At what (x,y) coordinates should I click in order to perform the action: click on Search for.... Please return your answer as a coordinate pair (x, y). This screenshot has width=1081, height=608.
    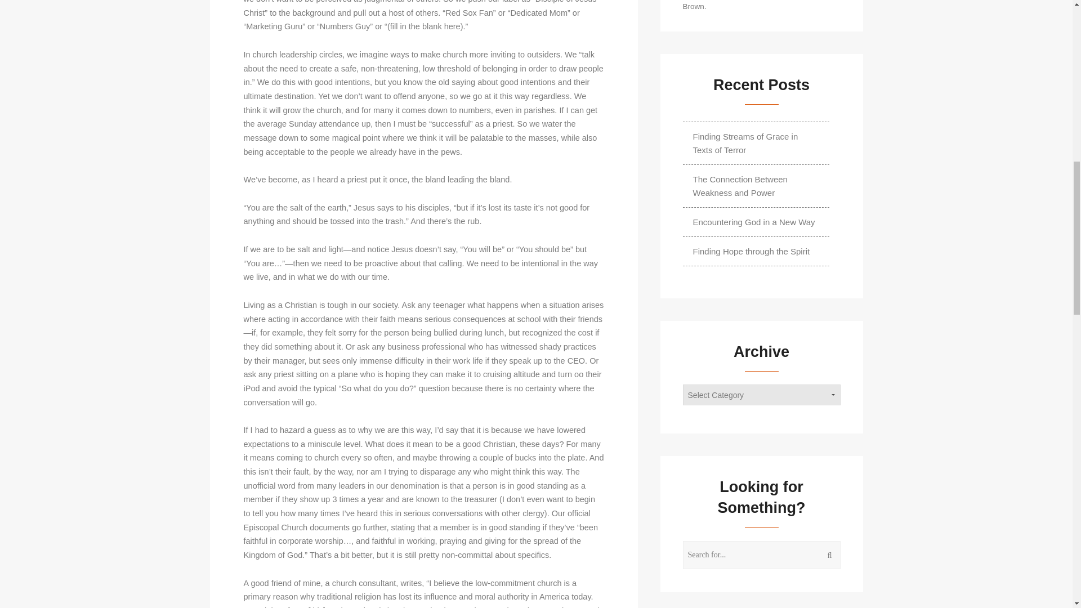
    Looking at the image, I should click on (762, 555).